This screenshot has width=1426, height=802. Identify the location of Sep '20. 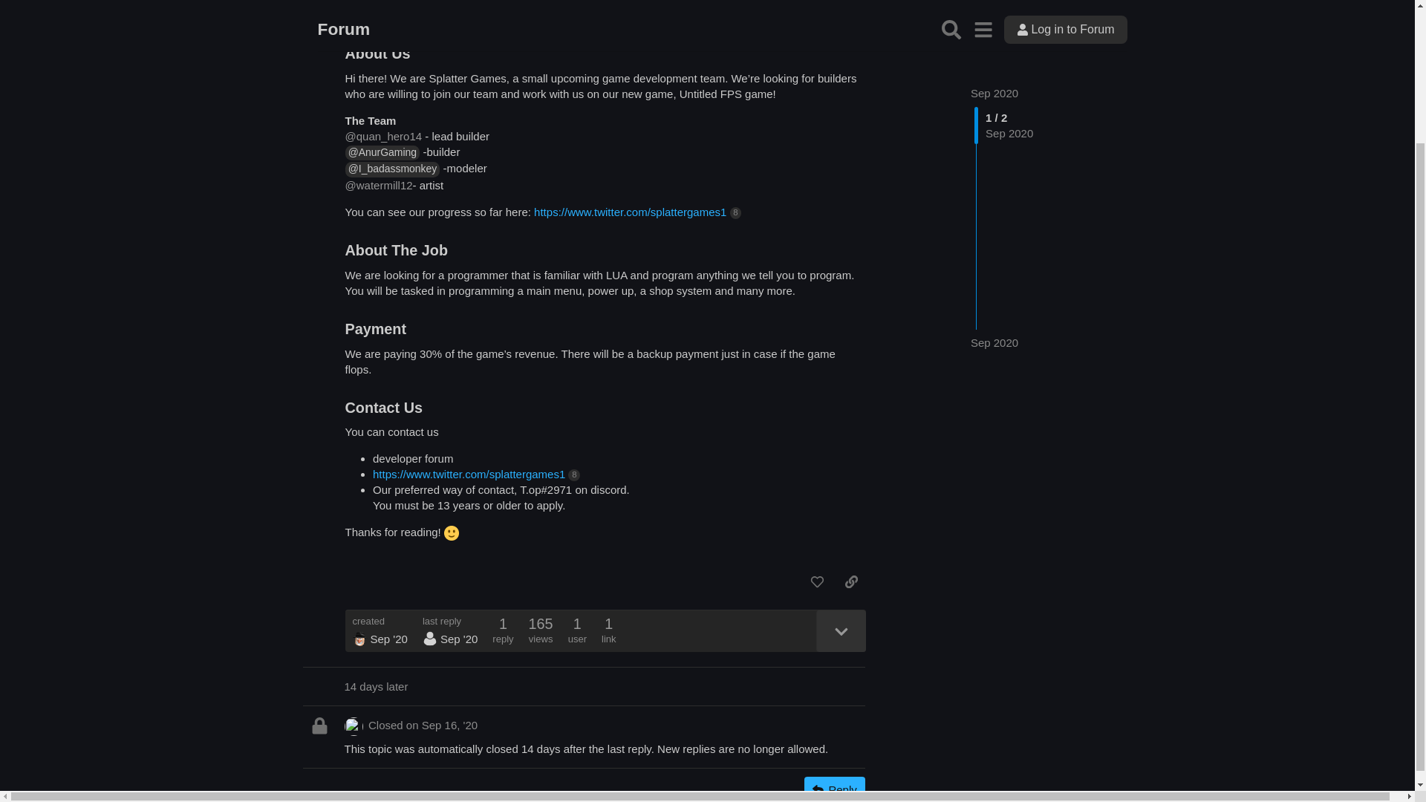
(838, 22).